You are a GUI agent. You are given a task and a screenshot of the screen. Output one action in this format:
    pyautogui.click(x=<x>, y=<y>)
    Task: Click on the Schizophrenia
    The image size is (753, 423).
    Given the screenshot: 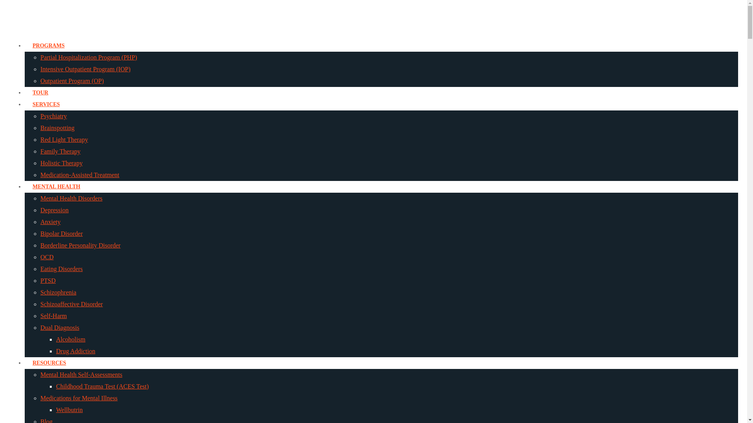 What is the action you would take?
    pyautogui.click(x=58, y=292)
    